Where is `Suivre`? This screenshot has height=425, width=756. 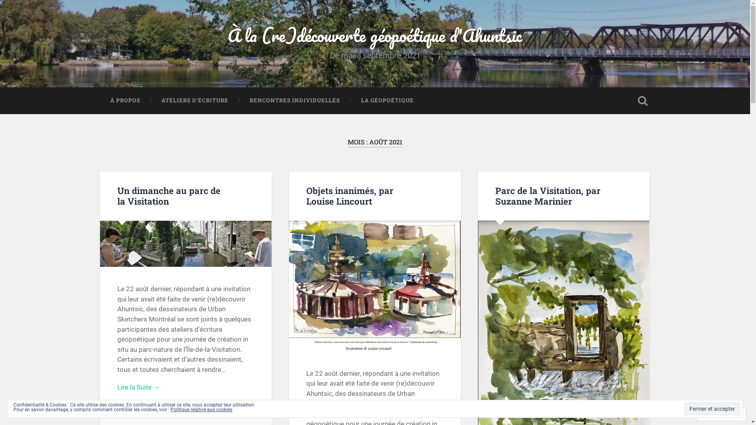 Suivre is located at coordinates (714, 414).